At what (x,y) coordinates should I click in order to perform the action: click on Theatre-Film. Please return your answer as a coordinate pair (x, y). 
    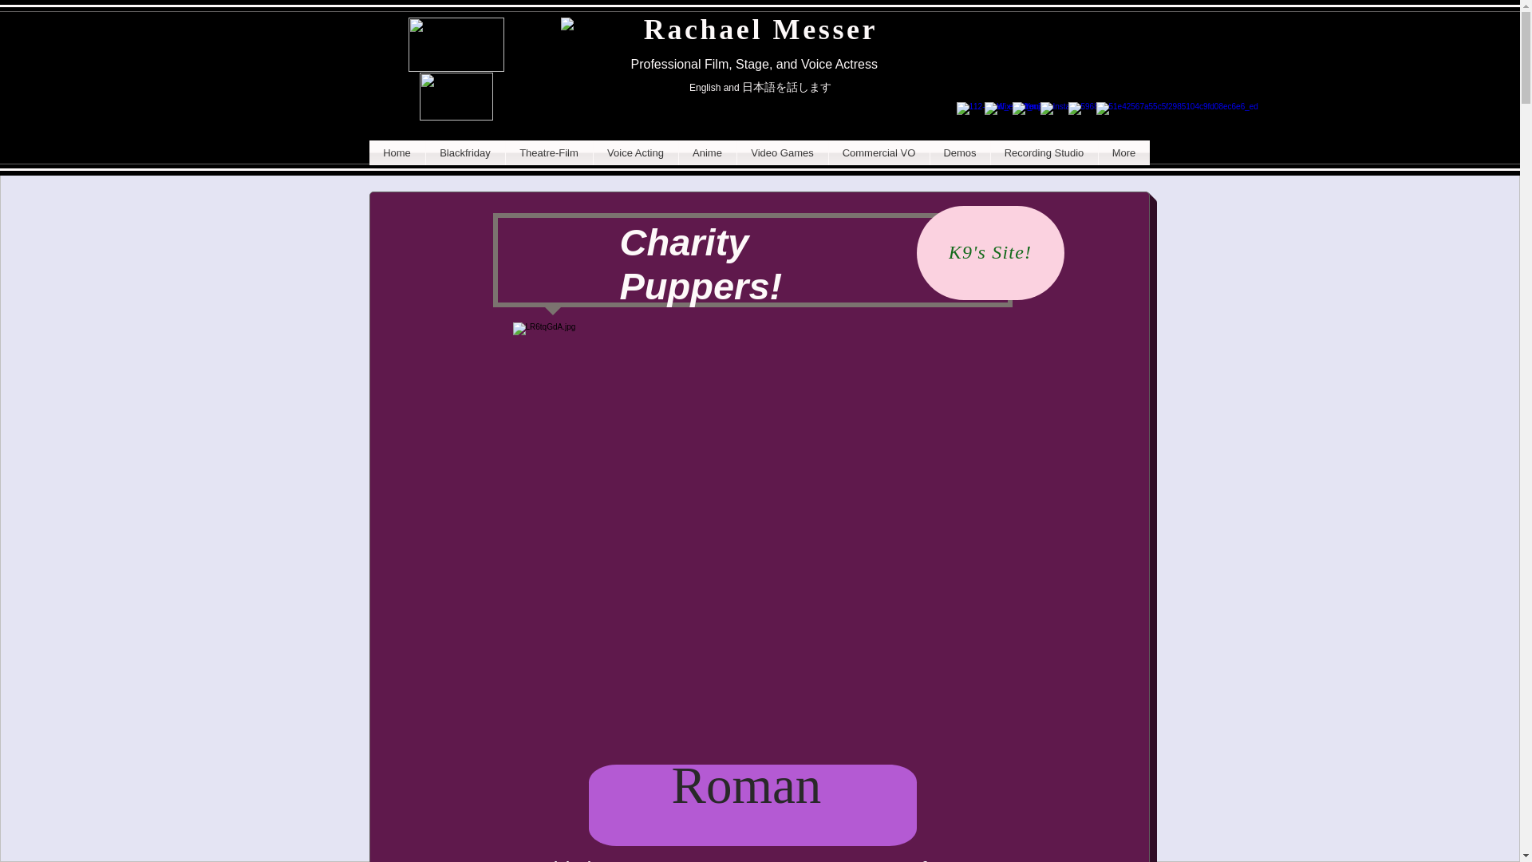
    Looking at the image, I should click on (549, 153).